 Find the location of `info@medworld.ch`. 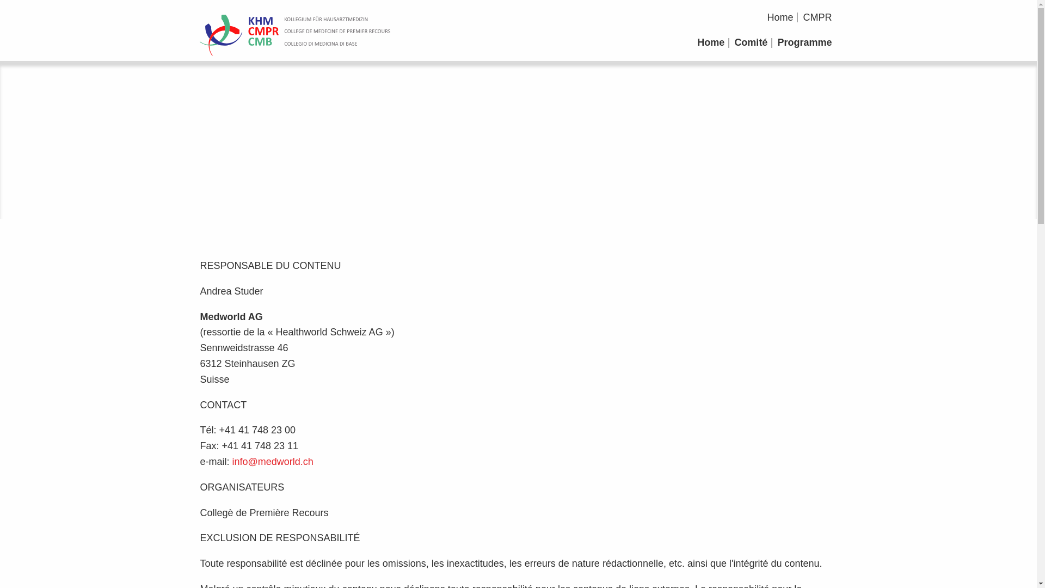

info@medworld.ch is located at coordinates (272, 462).